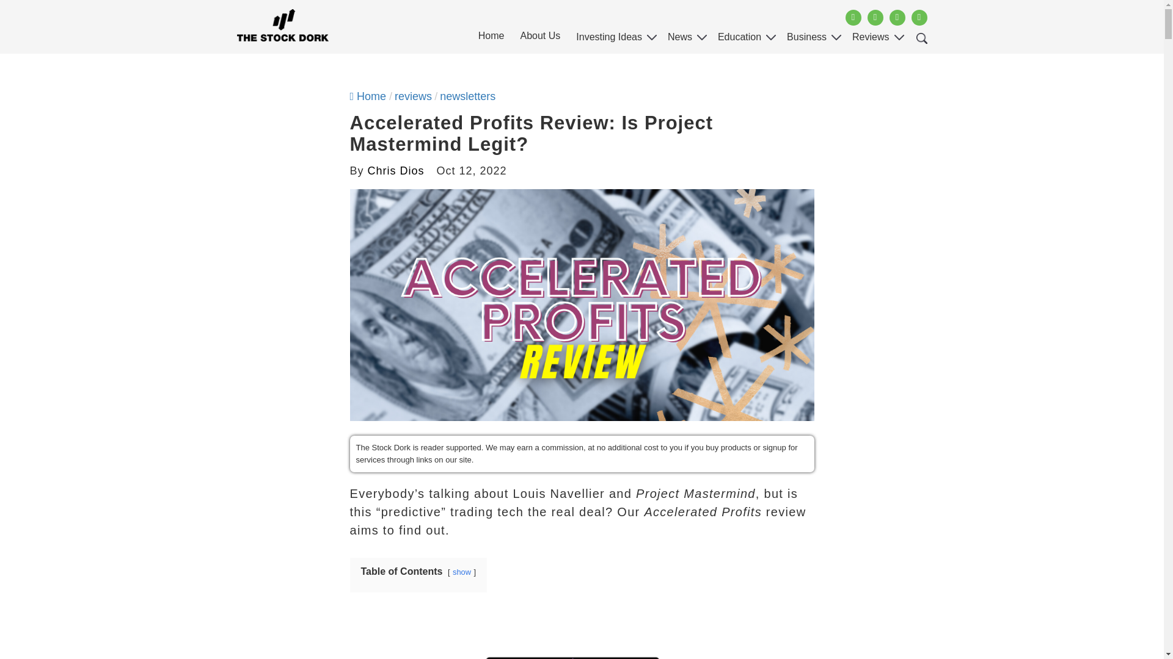 This screenshot has width=1173, height=659. Describe the element at coordinates (462, 572) in the screenshot. I see `show` at that location.